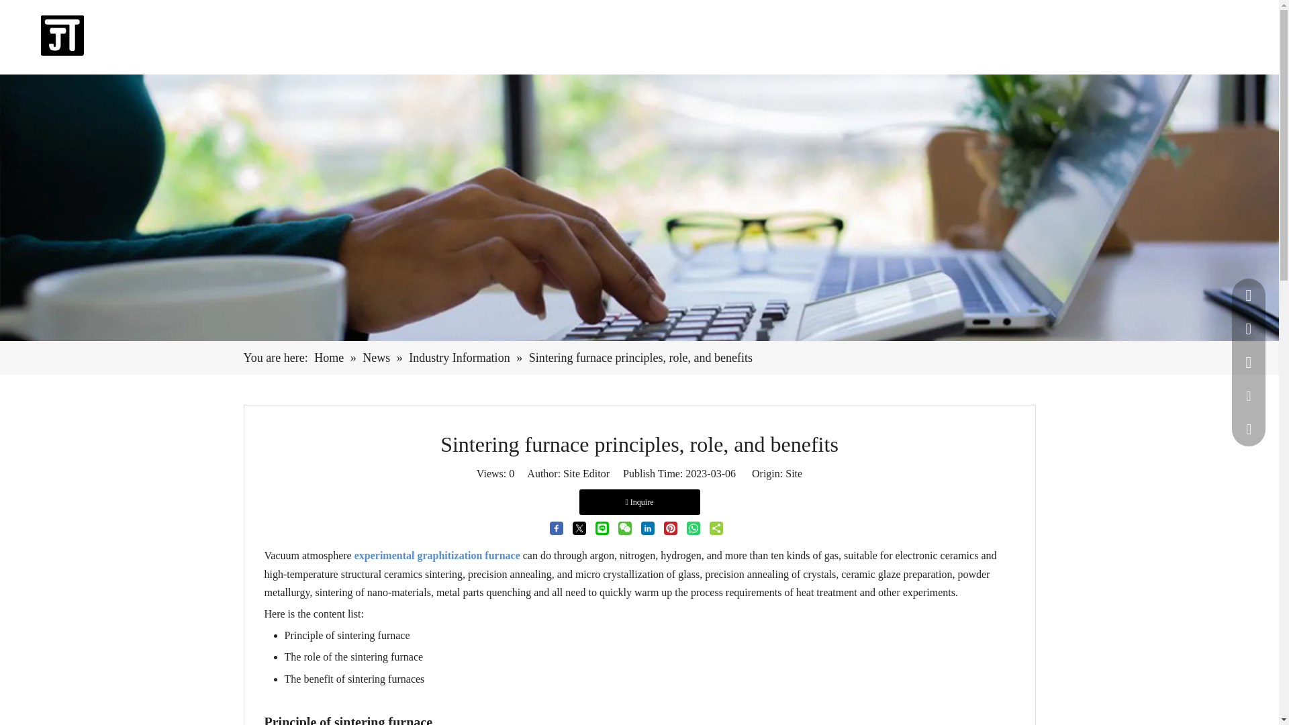 This screenshot has height=725, width=1289. Describe the element at coordinates (763, 36) in the screenshot. I see `Contact Us` at that location.